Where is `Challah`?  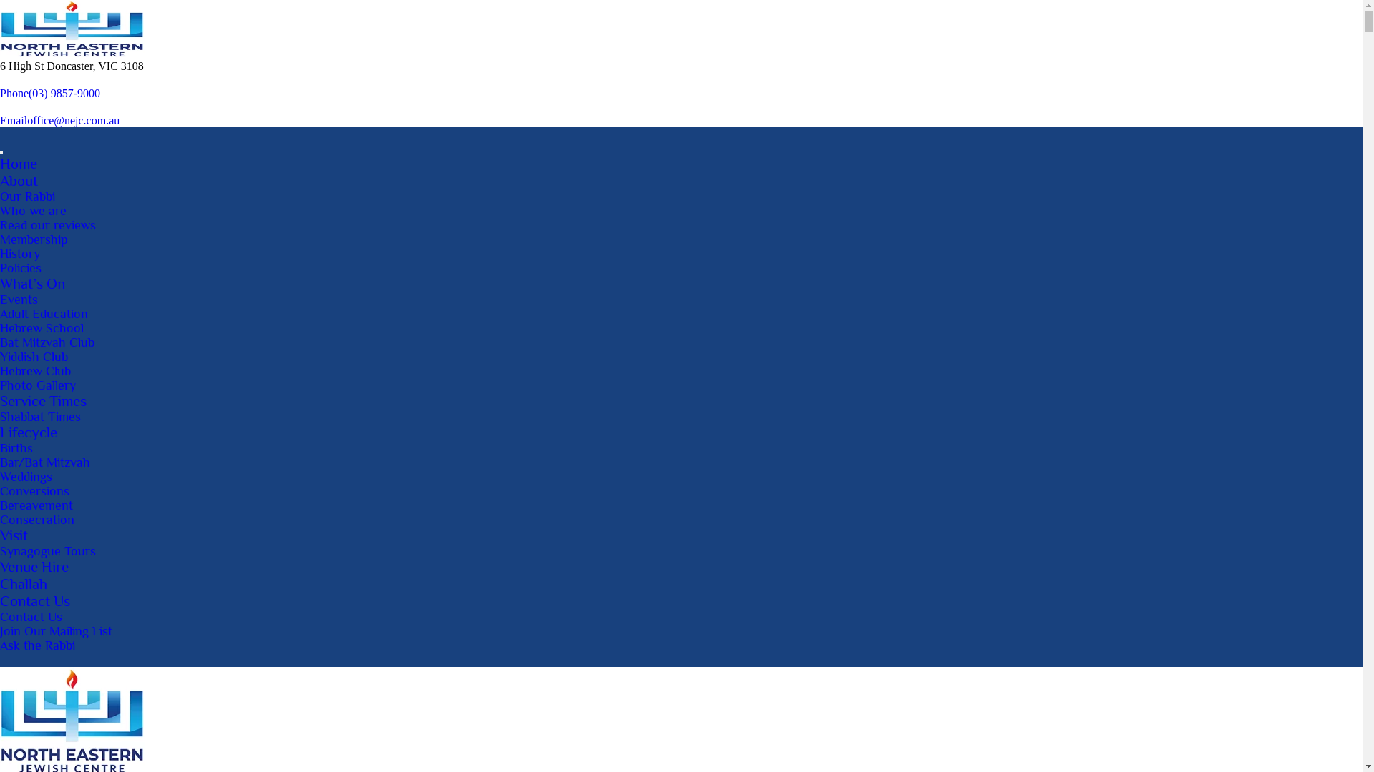
Challah is located at coordinates (24, 584).